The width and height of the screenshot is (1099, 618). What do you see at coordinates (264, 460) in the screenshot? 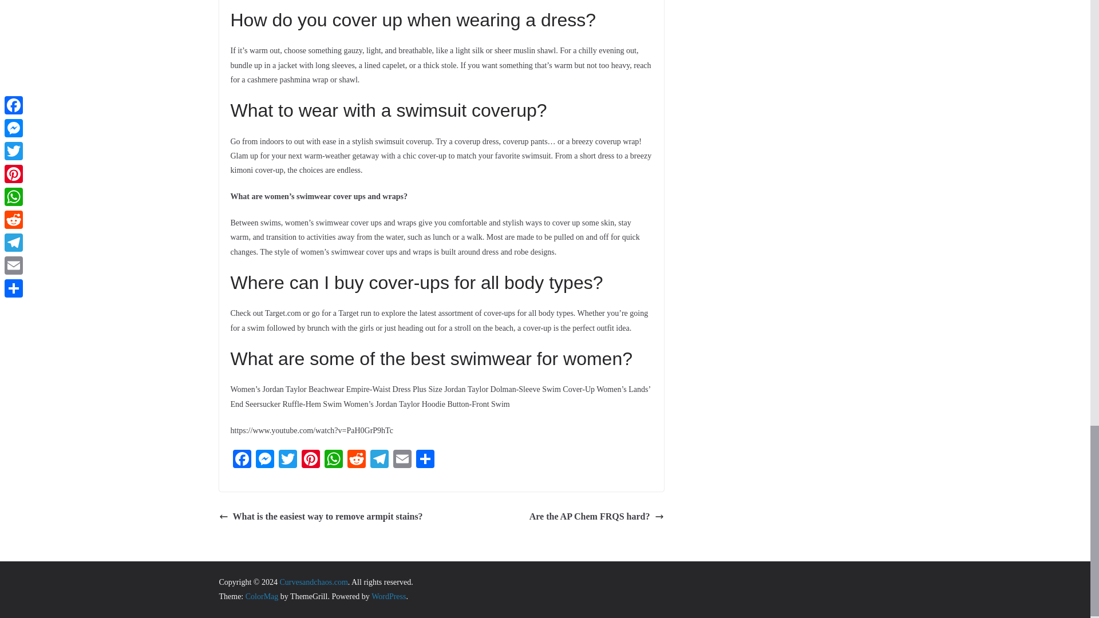
I see `Messenger` at bounding box center [264, 460].